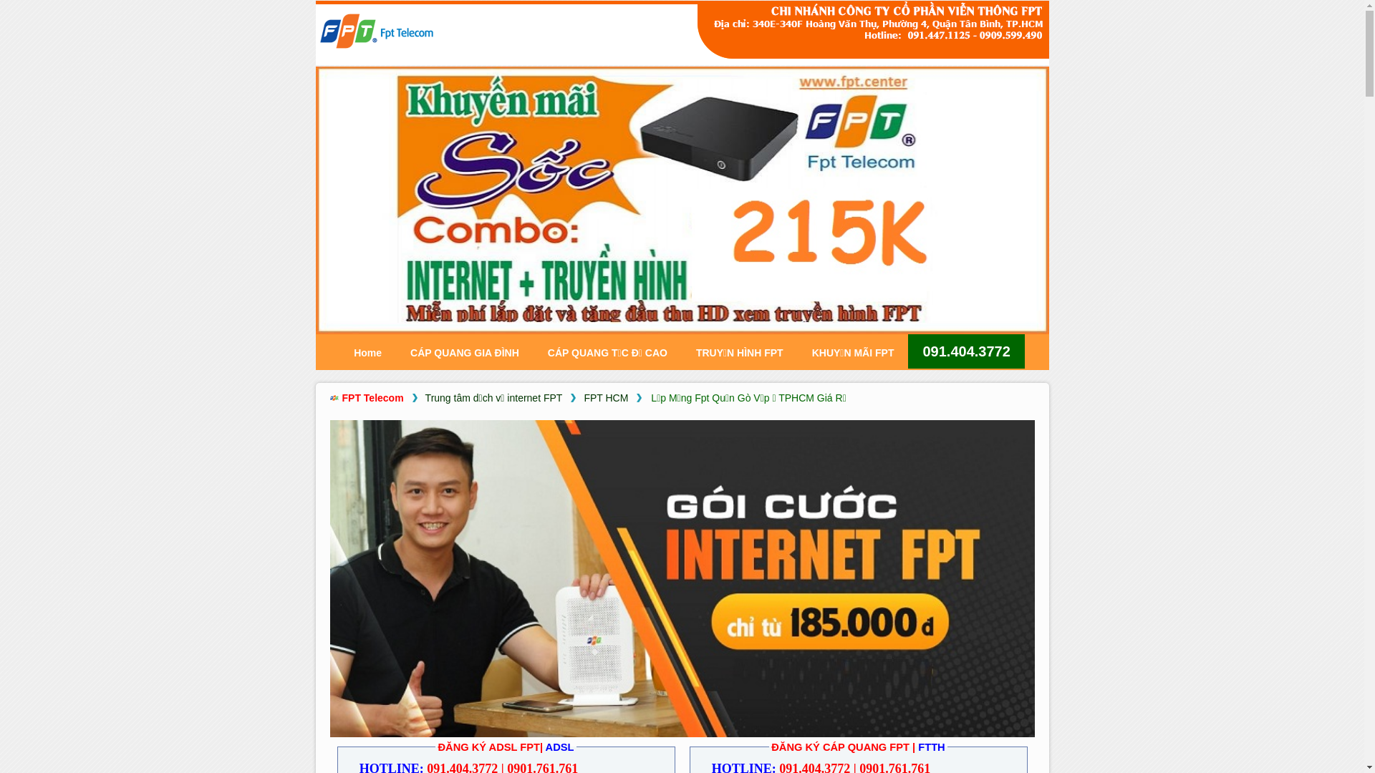 The image size is (1375, 773). What do you see at coordinates (372, 398) in the screenshot?
I see `FPT Telecom` at bounding box center [372, 398].